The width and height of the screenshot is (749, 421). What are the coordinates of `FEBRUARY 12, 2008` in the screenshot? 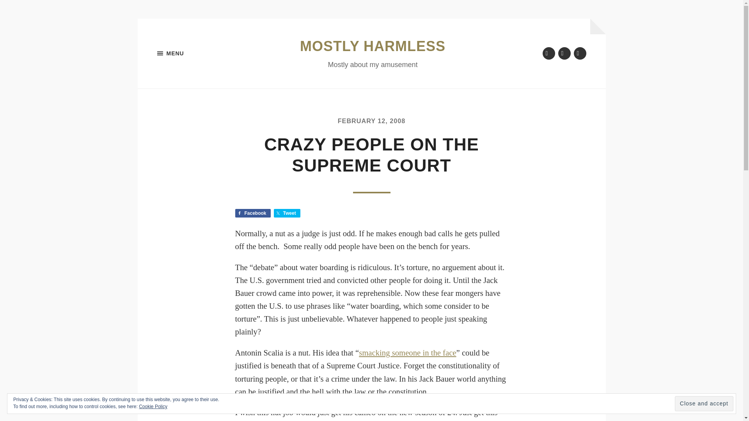 It's located at (371, 121).